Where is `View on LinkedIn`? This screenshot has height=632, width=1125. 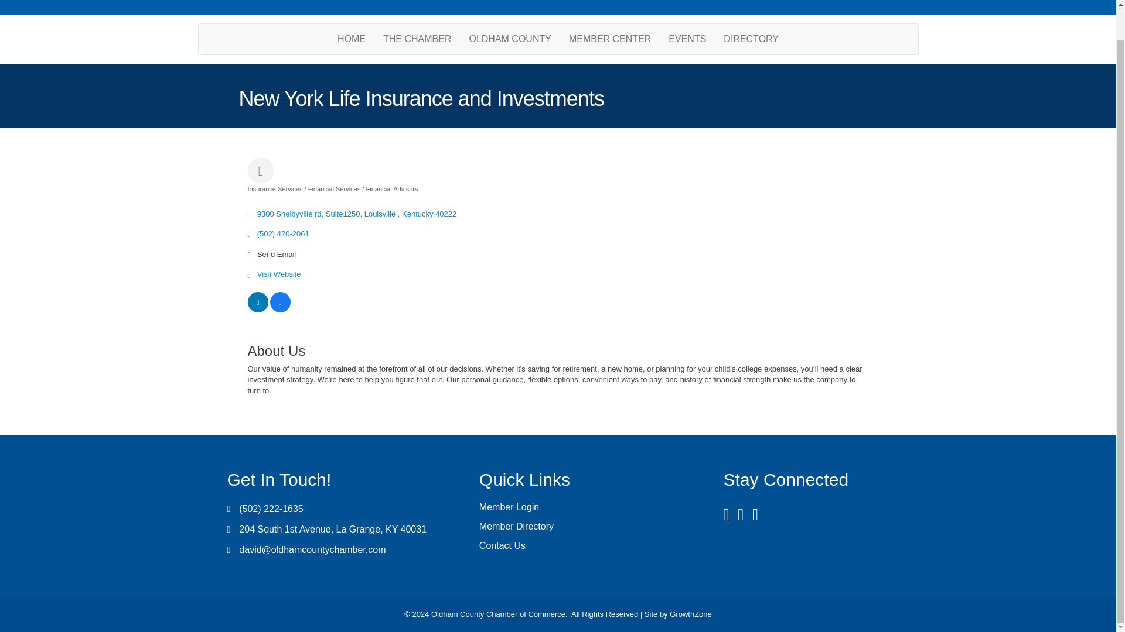 View on LinkedIn is located at coordinates (257, 309).